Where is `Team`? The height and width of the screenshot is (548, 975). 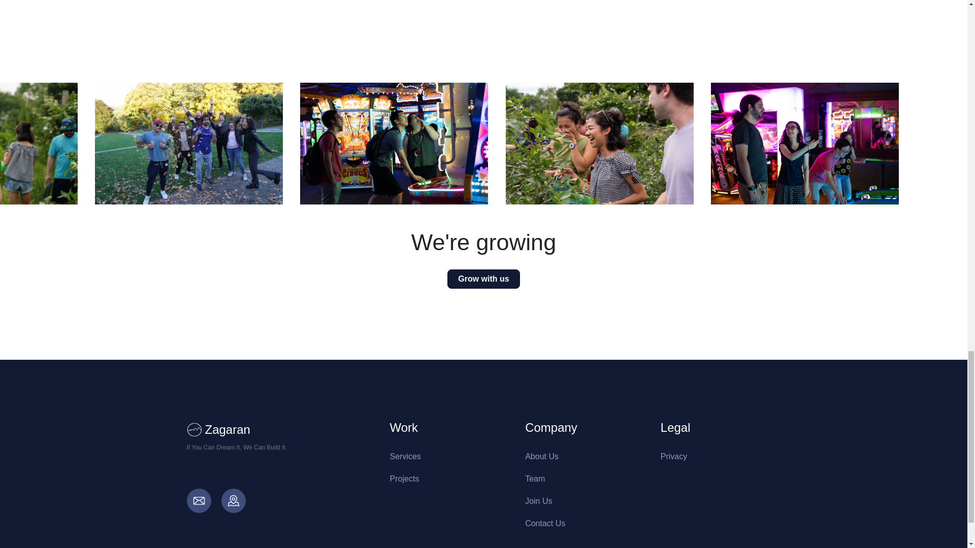 Team is located at coordinates (535, 478).